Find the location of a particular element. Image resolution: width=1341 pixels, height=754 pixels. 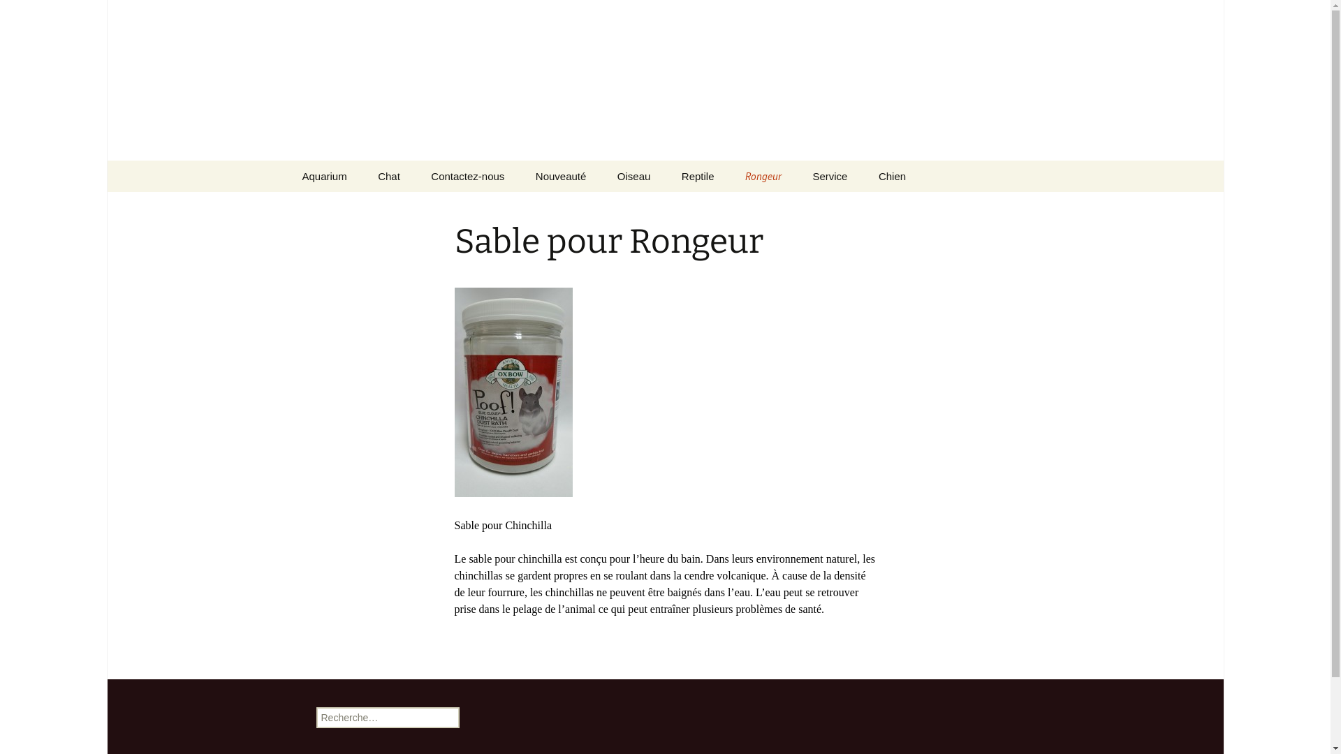

Aller au contenu is located at coordinates (288, 161).